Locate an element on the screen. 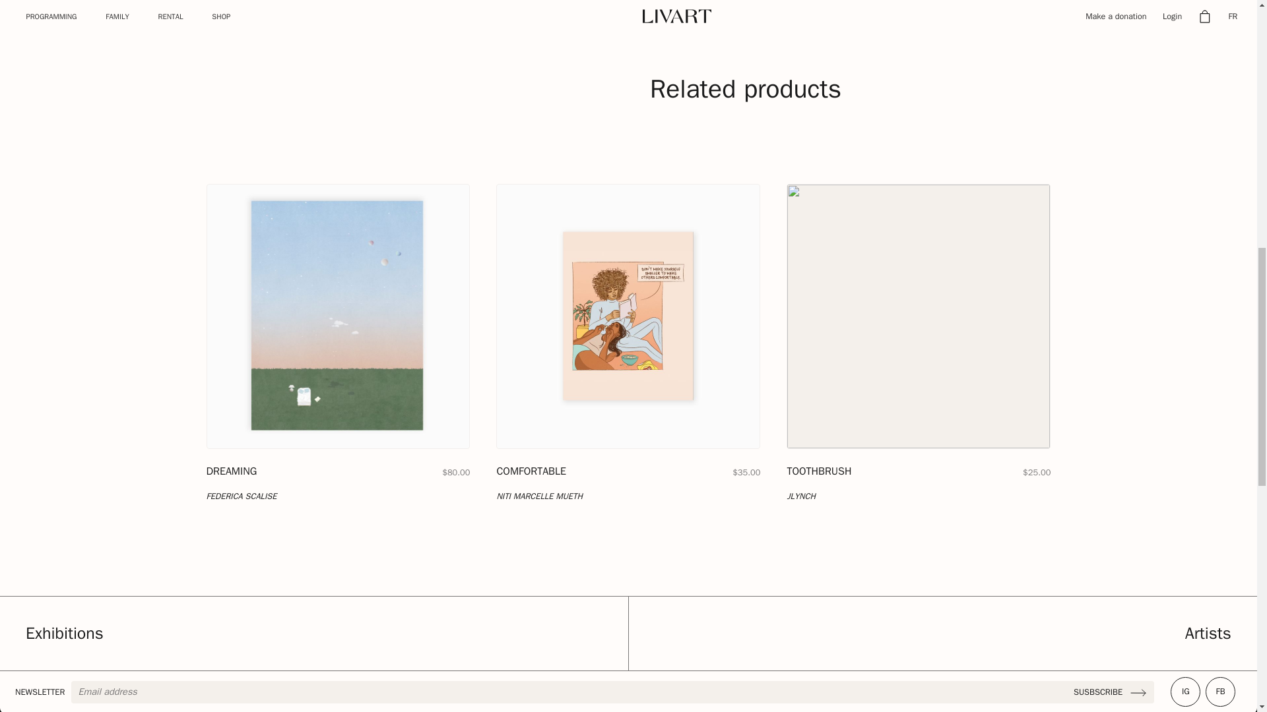 The height and width of the screenshot is (712, 1267). COMFORTABLE is located at coordinates (531, 471).